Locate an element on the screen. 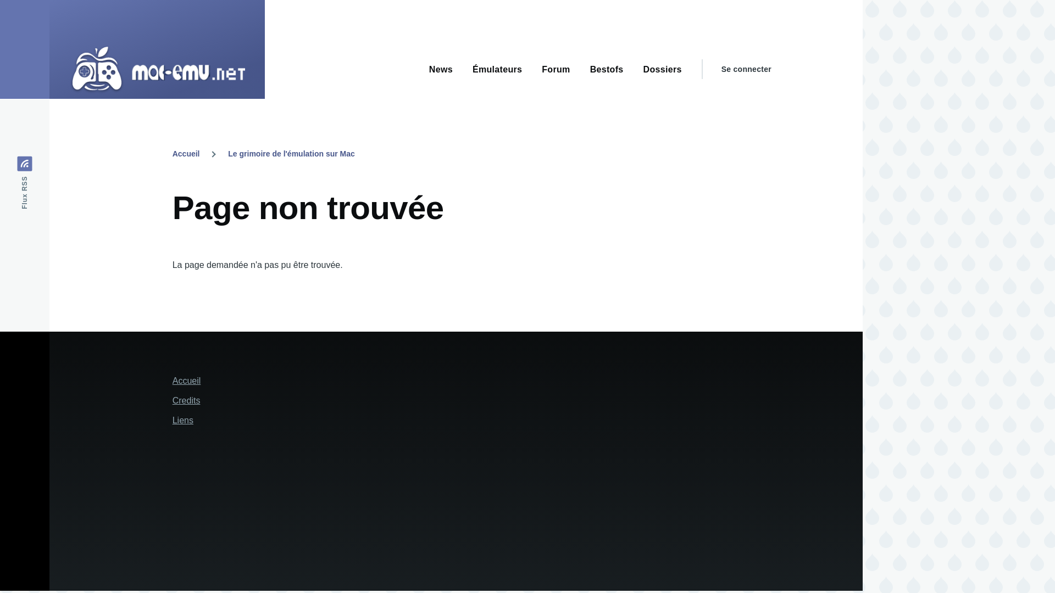 Image resolution: width=1055 pixels, height=593 pixels. Aller au contenu principal is located at coordinates (431, 5).